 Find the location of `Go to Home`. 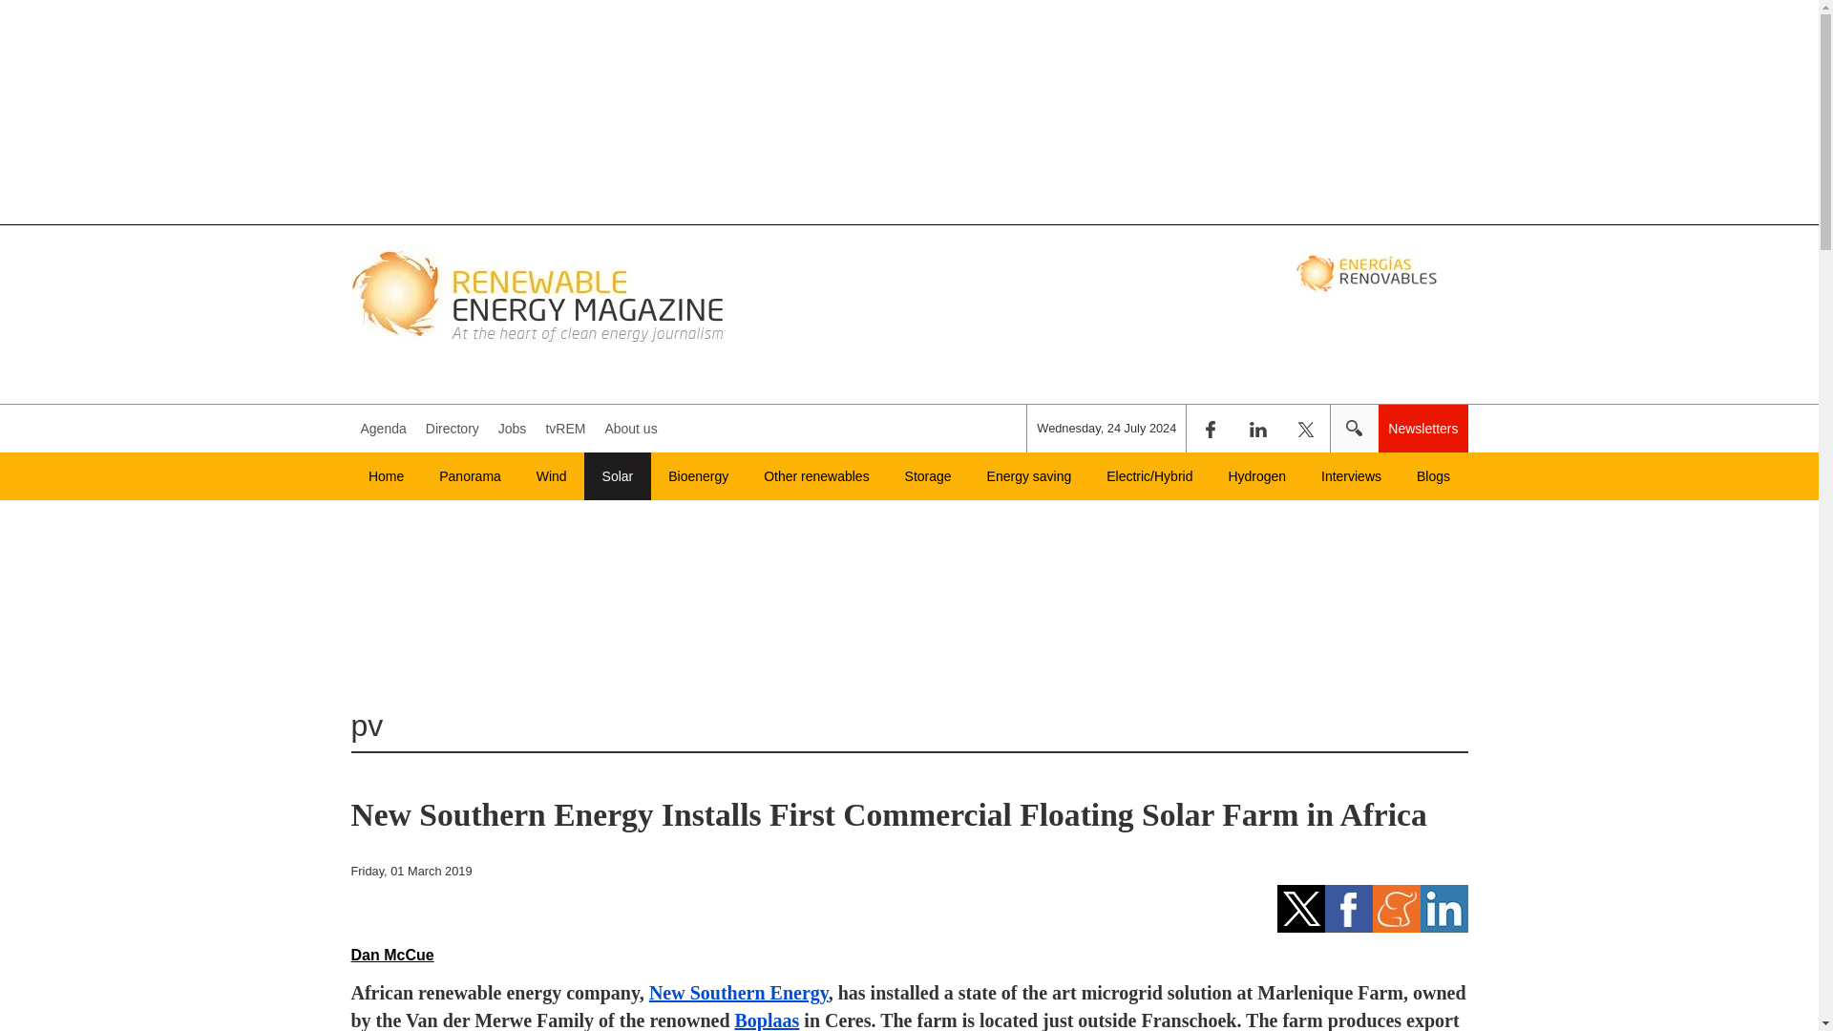

Go to Home is located at coordinates (386, 475).